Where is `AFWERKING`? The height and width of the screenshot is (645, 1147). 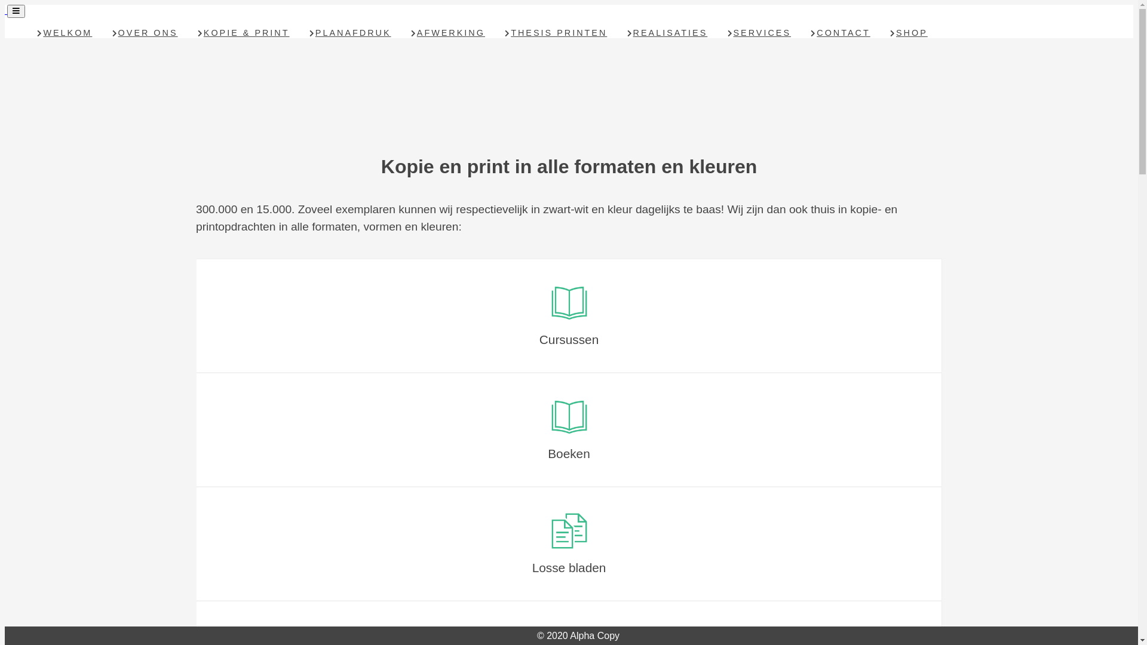
AFWERKING is located at coordinates (448, 33).